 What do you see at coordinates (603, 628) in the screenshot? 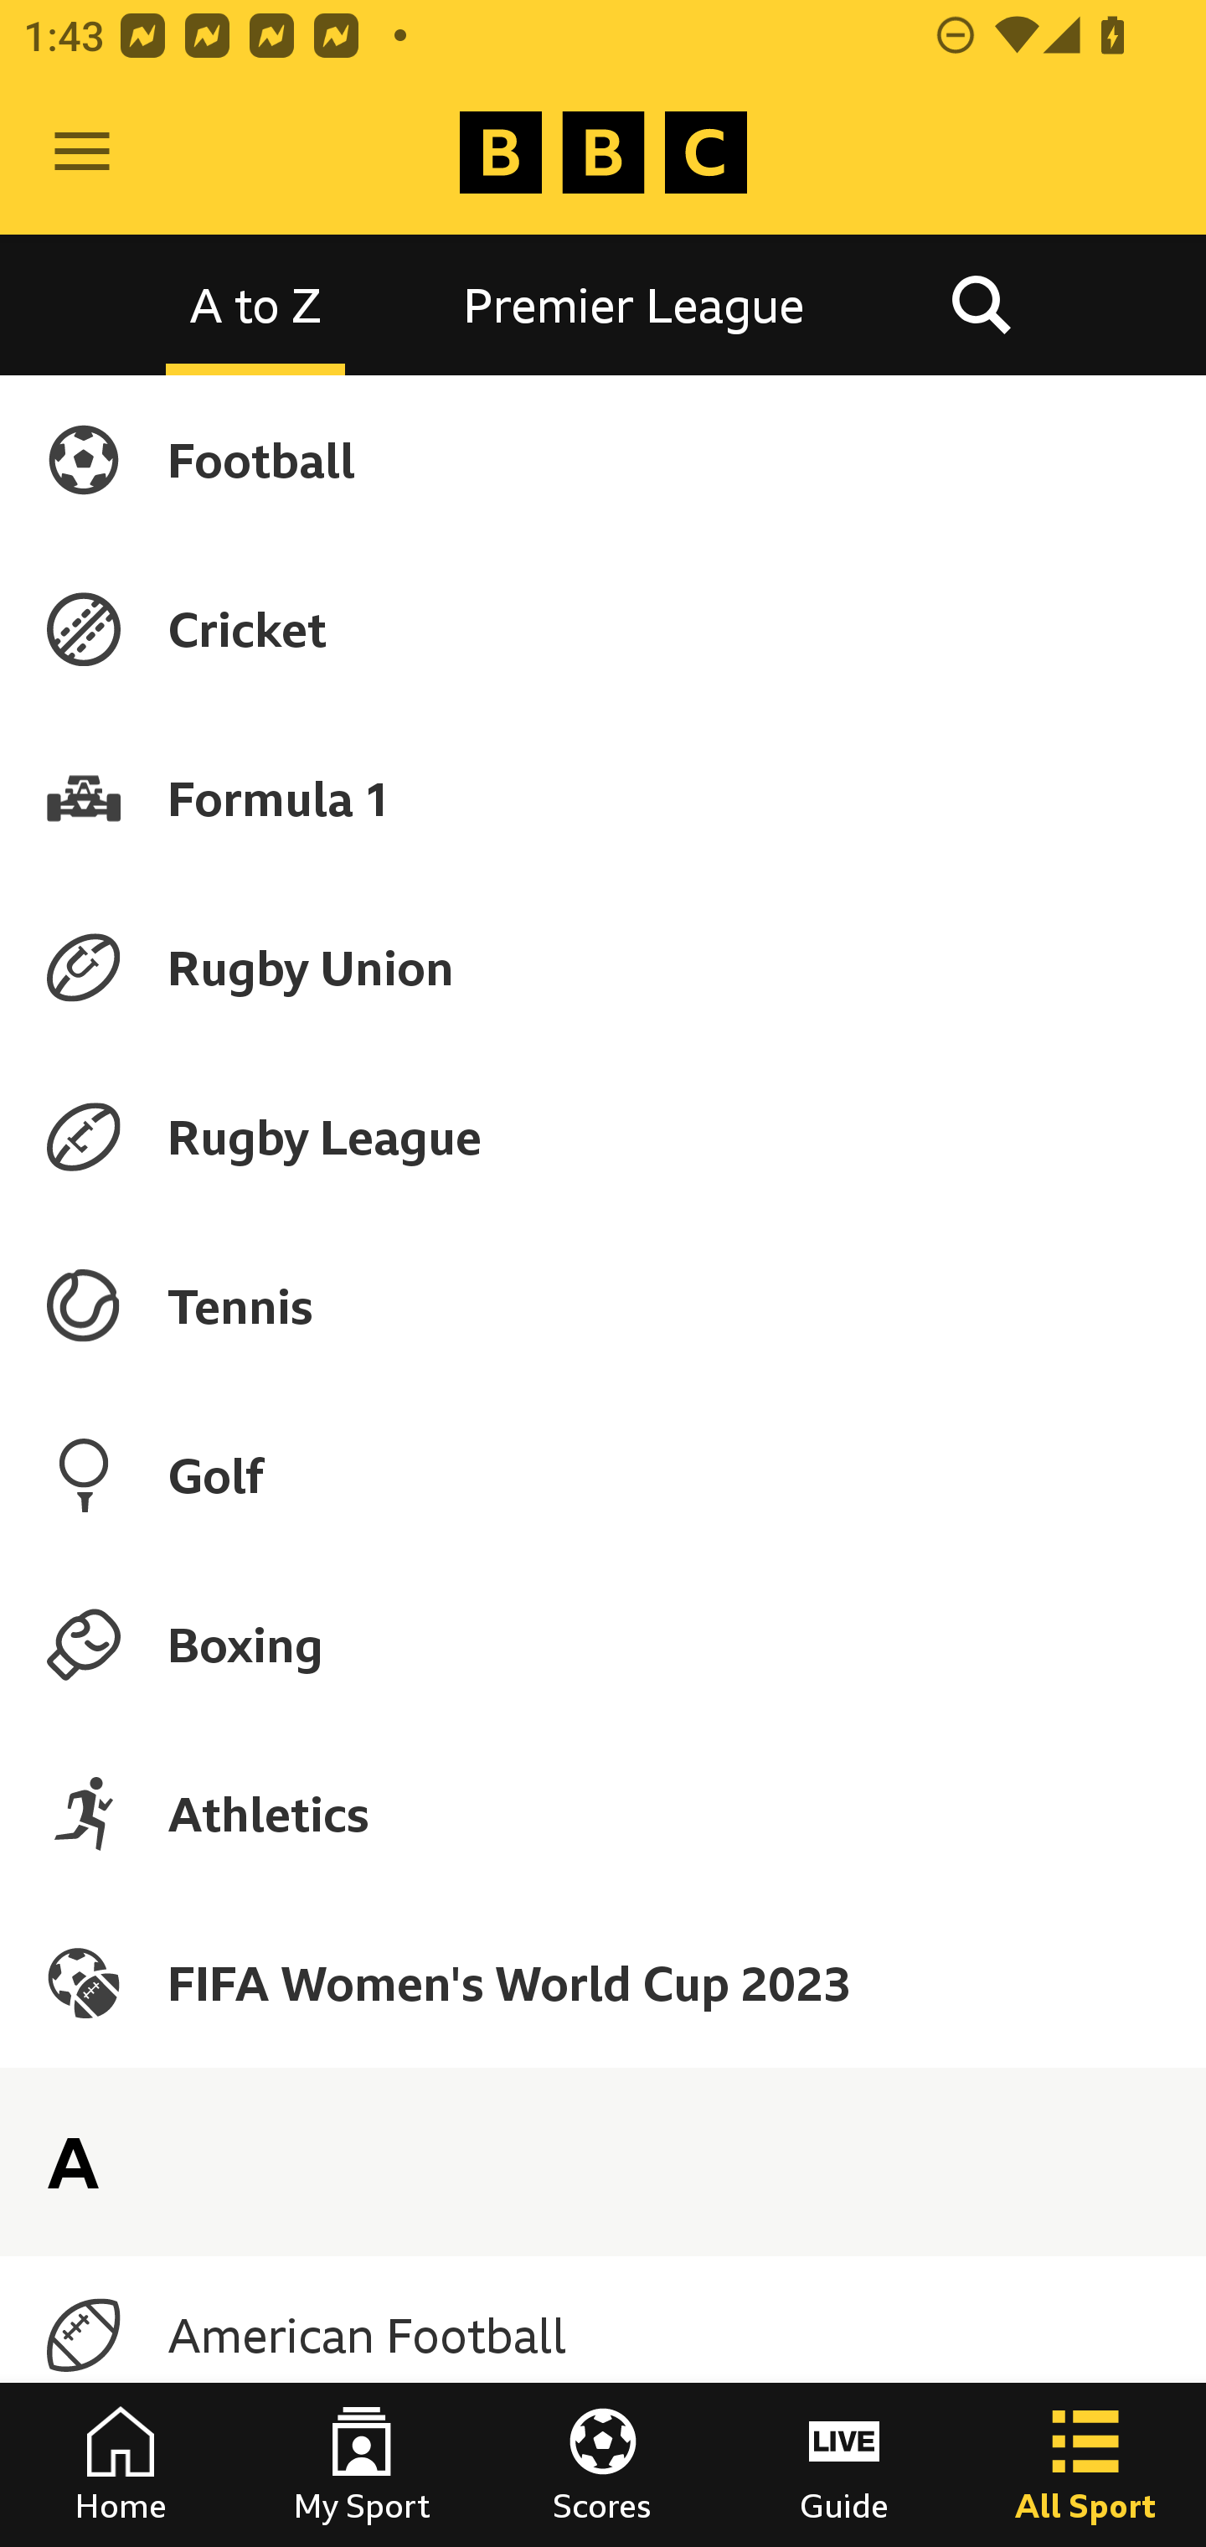
I see `Cricket` at bounding box center [603, 628].